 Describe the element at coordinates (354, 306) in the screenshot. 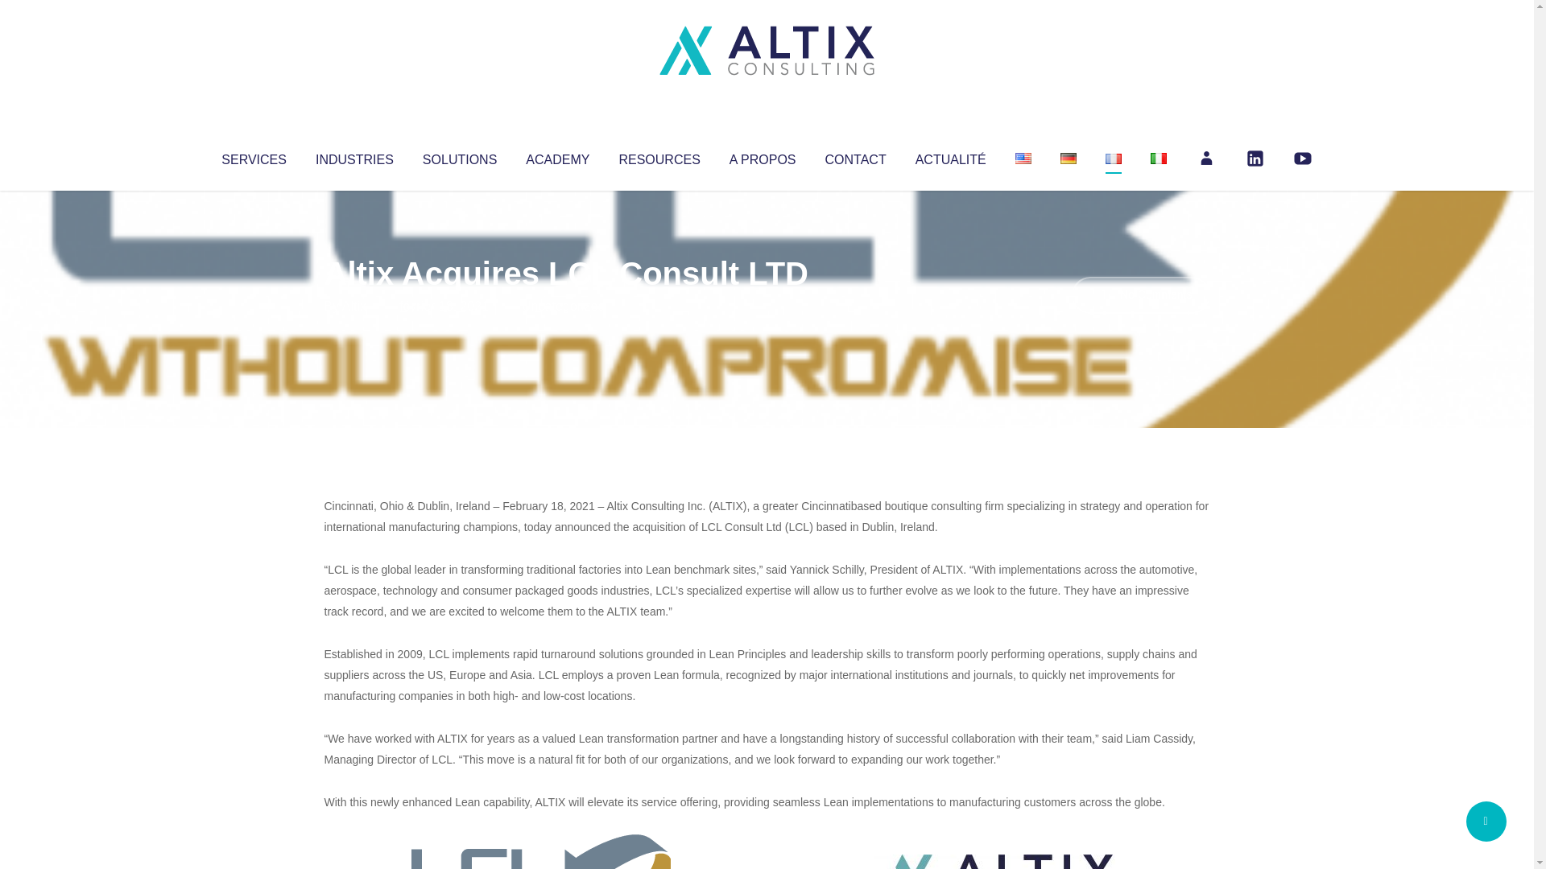

I see `Altix` at that location.